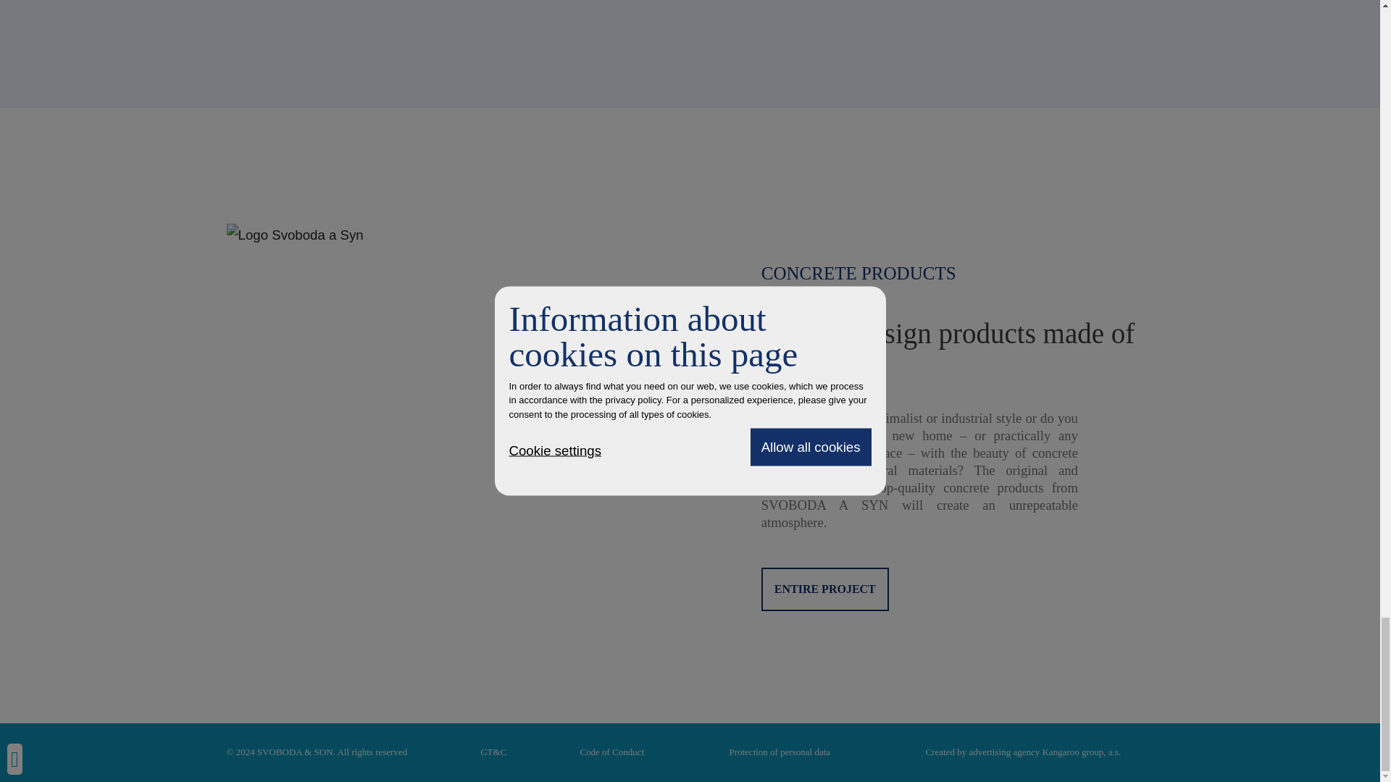 The image size is (1391, 782). I want to click on Protection of personal data, so click(780, 752).